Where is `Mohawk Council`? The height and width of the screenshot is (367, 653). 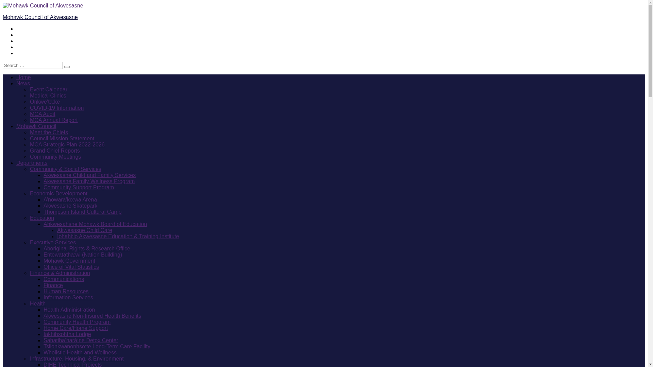
Mohawk Council is located at coordinates (36, 126).